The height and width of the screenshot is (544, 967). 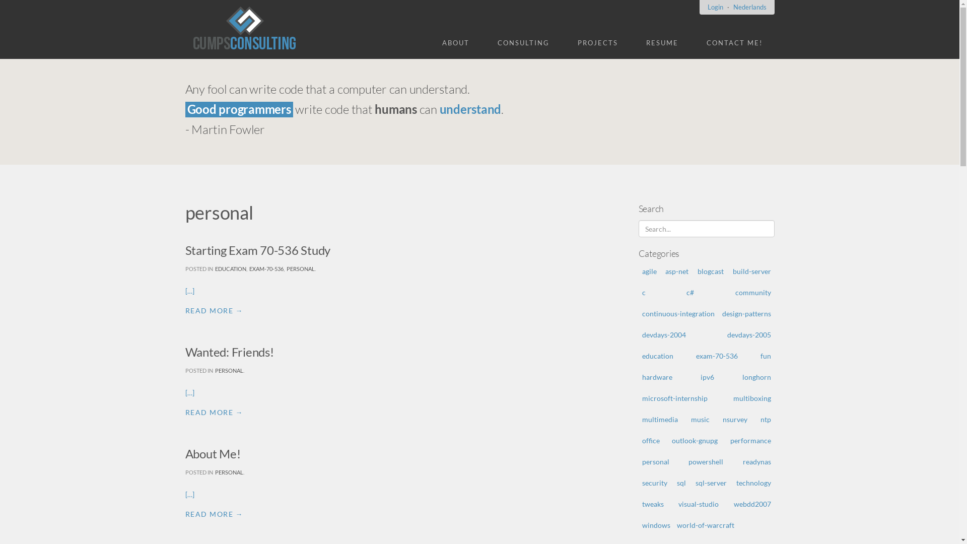 I want to click on Wanted: Friends!, so click(x=230, y=352).